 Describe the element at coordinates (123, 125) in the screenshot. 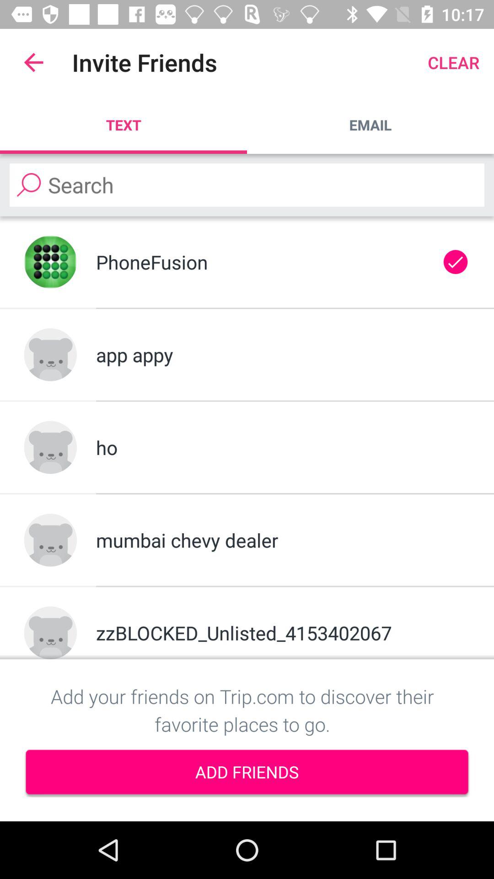

I see `open the text` at that location.